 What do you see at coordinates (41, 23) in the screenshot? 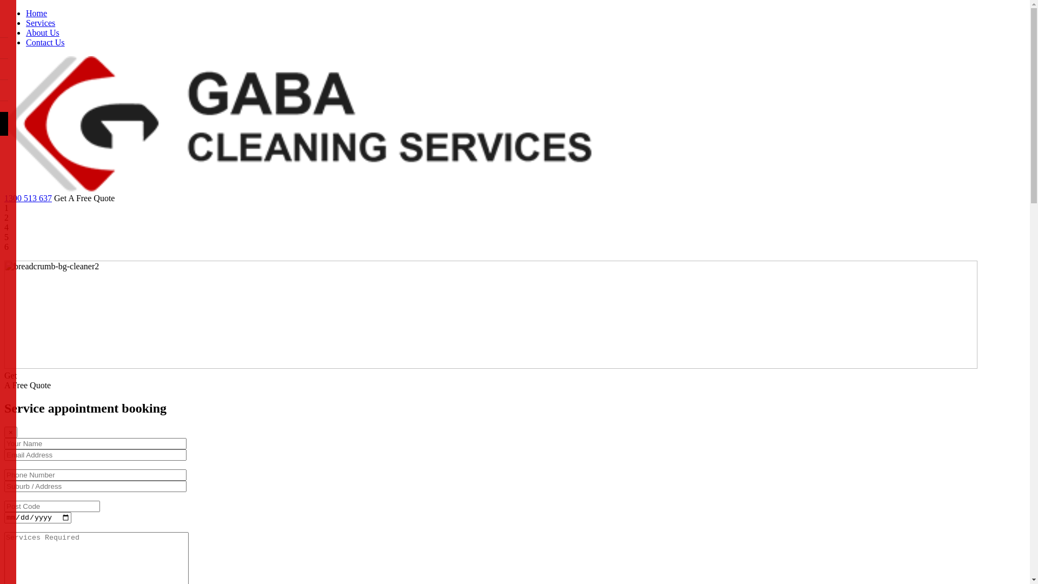
I see `Services` at bounding box center [41, 23].